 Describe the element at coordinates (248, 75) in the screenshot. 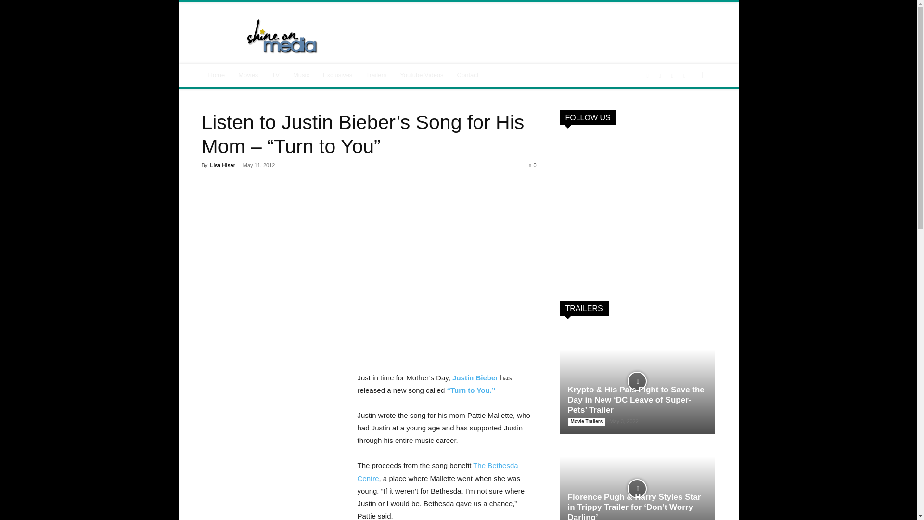

I see `Movies` at that location.